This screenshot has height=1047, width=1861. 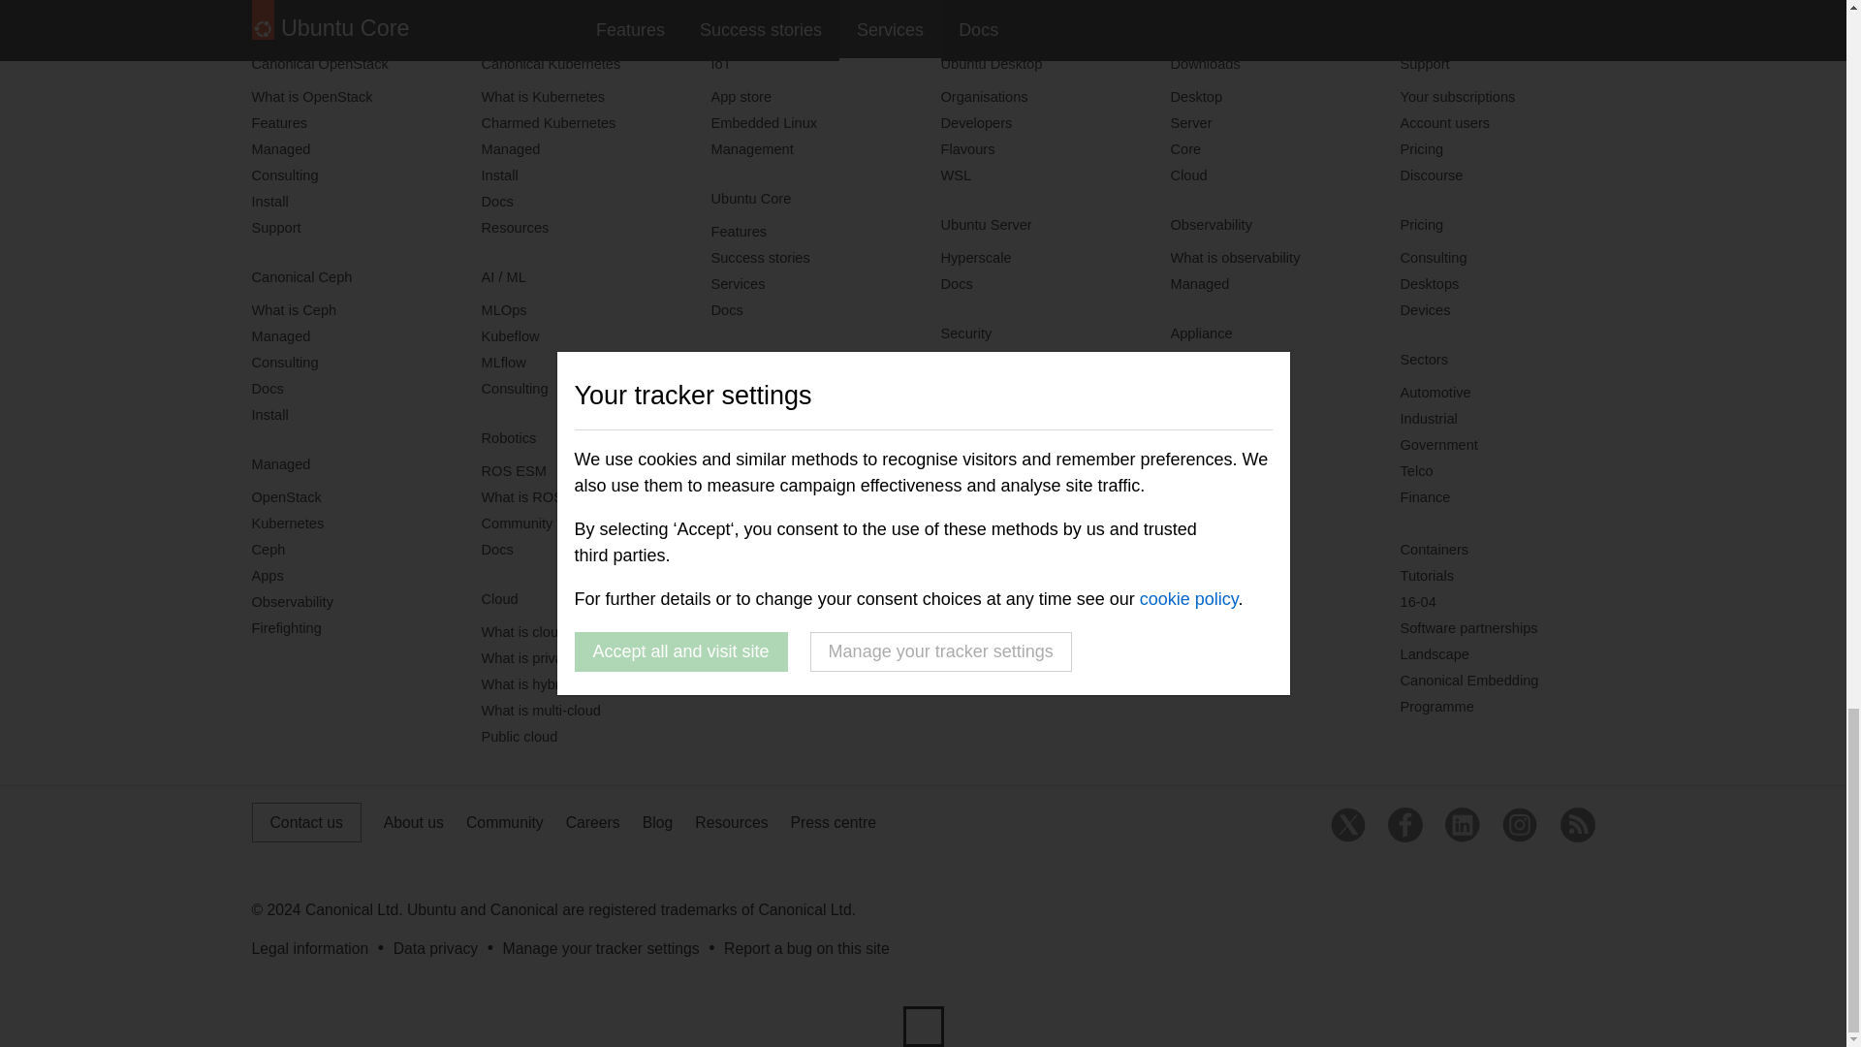 I want to click on Follow Ubuntu on Instagram, so click(x=1519, y=824).